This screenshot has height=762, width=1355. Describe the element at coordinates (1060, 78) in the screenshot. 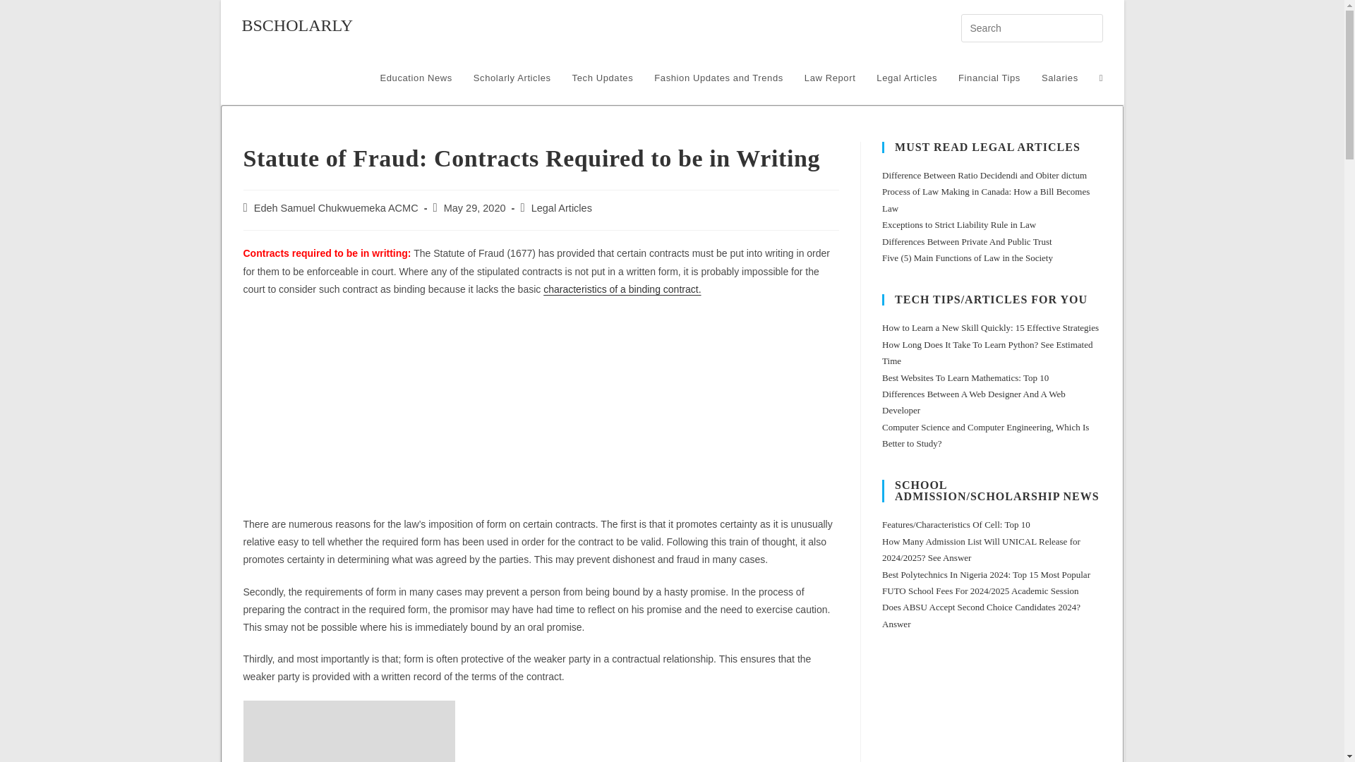

I see `Salaries` at that location.